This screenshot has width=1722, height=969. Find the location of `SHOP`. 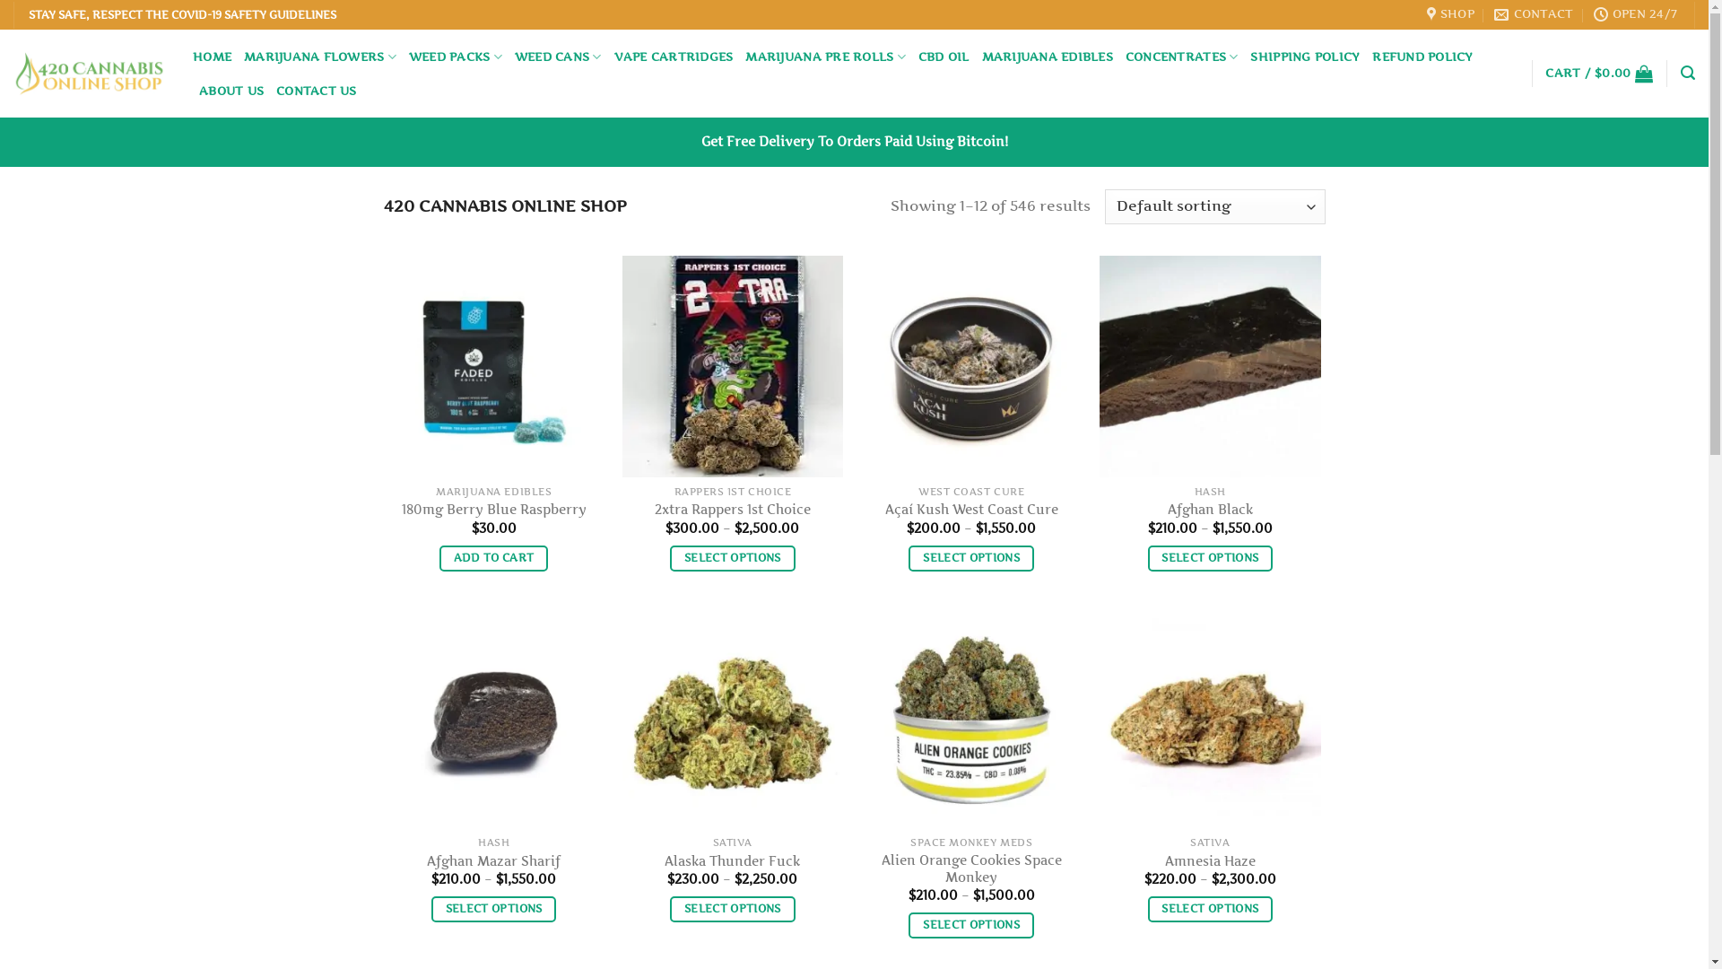

SHOP is located at coordinates (1451, 14).